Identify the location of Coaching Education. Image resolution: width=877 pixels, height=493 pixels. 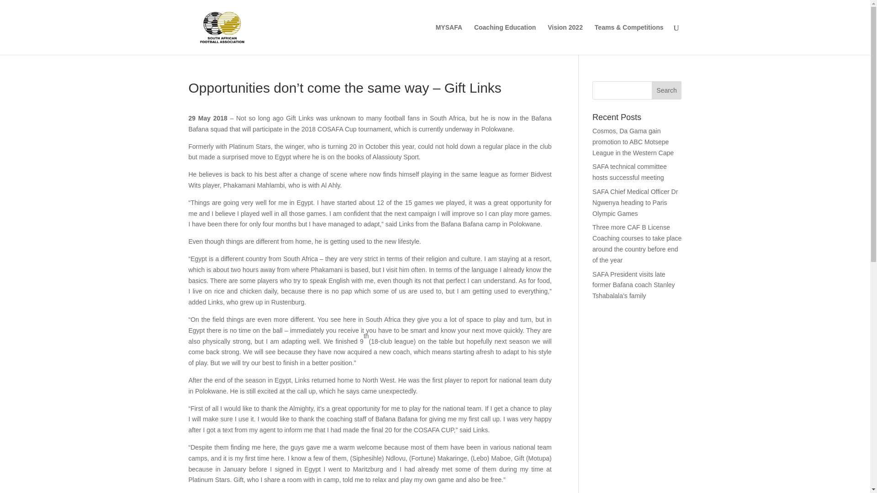
(505, 39).